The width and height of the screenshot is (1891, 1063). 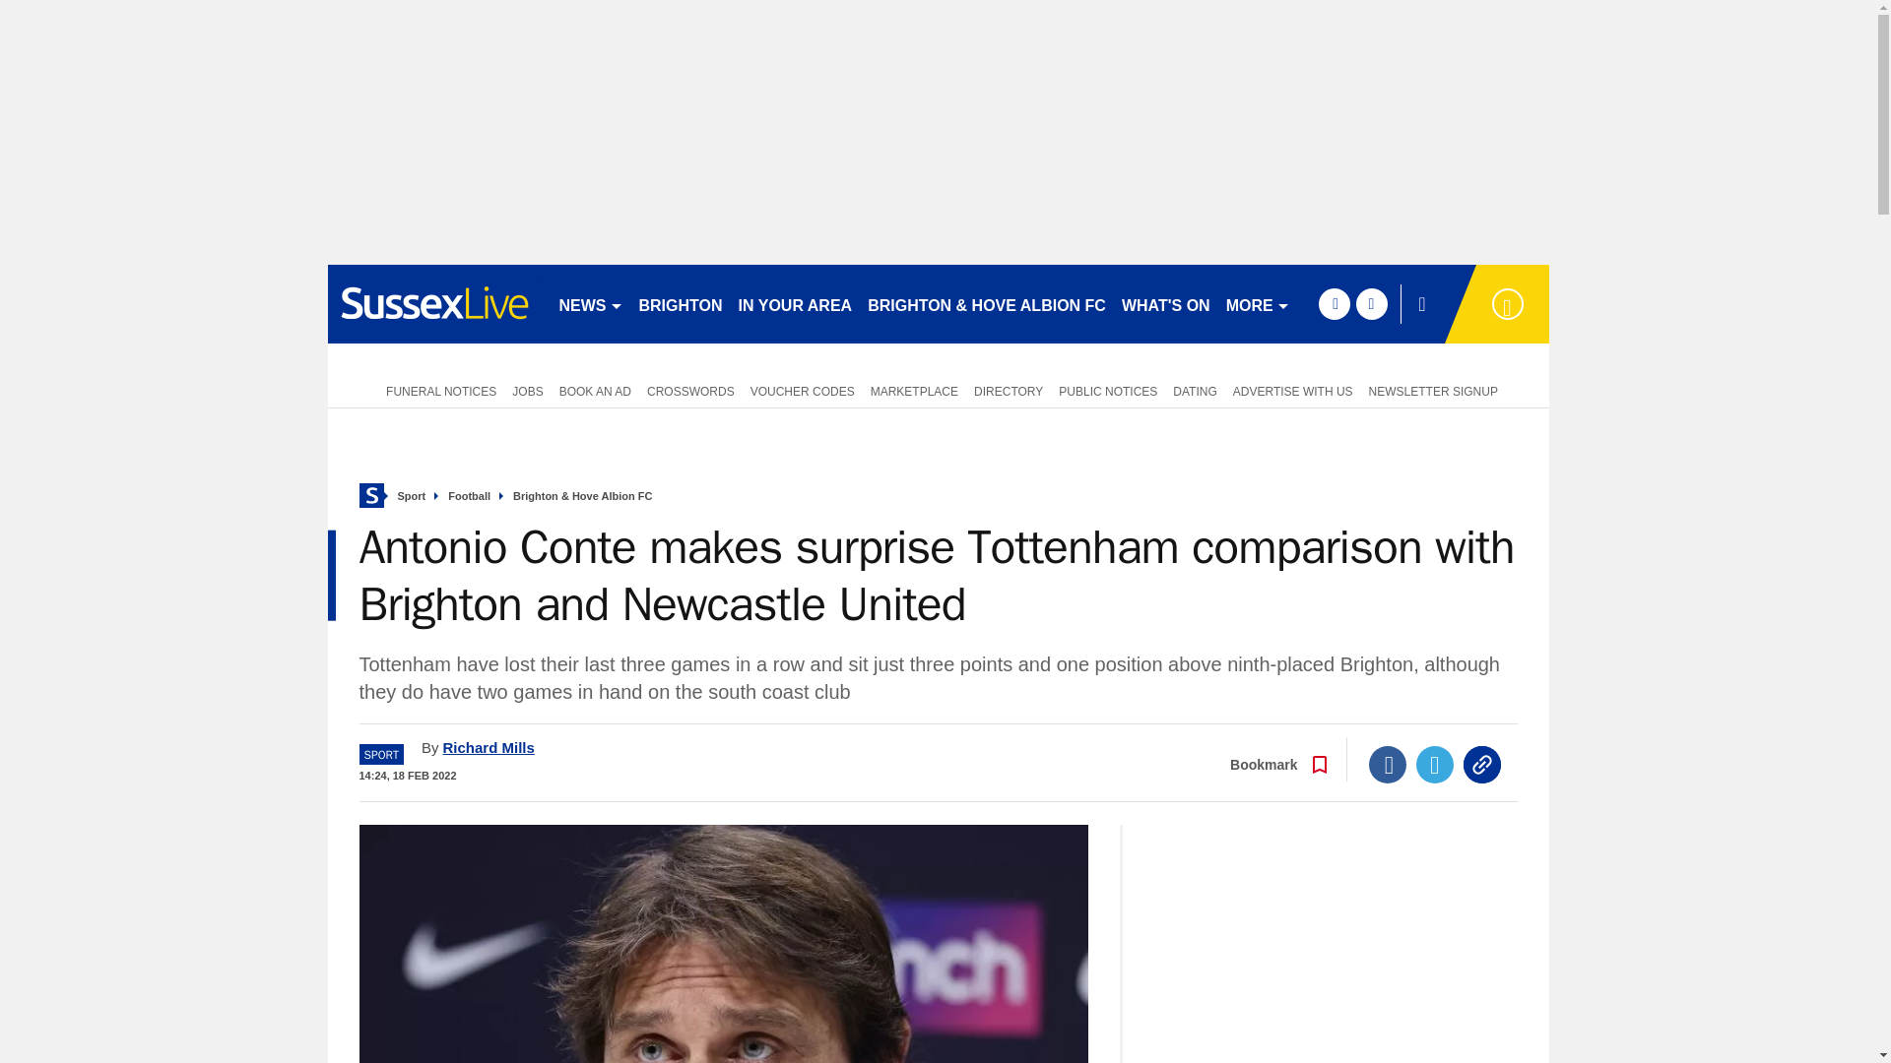 What do you see at coordinates (914, 390) in the screenshot?
I see `MARKETPLACE` at bounding box center [914, 390].